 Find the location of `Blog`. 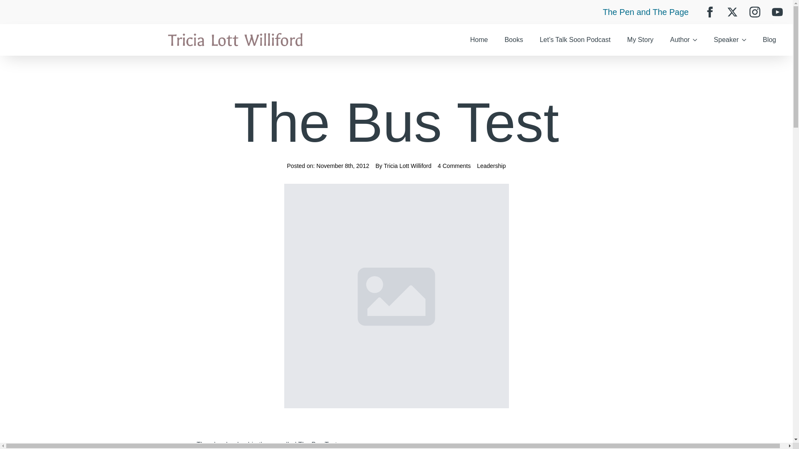

Blog is located at coordinates (769, 40).